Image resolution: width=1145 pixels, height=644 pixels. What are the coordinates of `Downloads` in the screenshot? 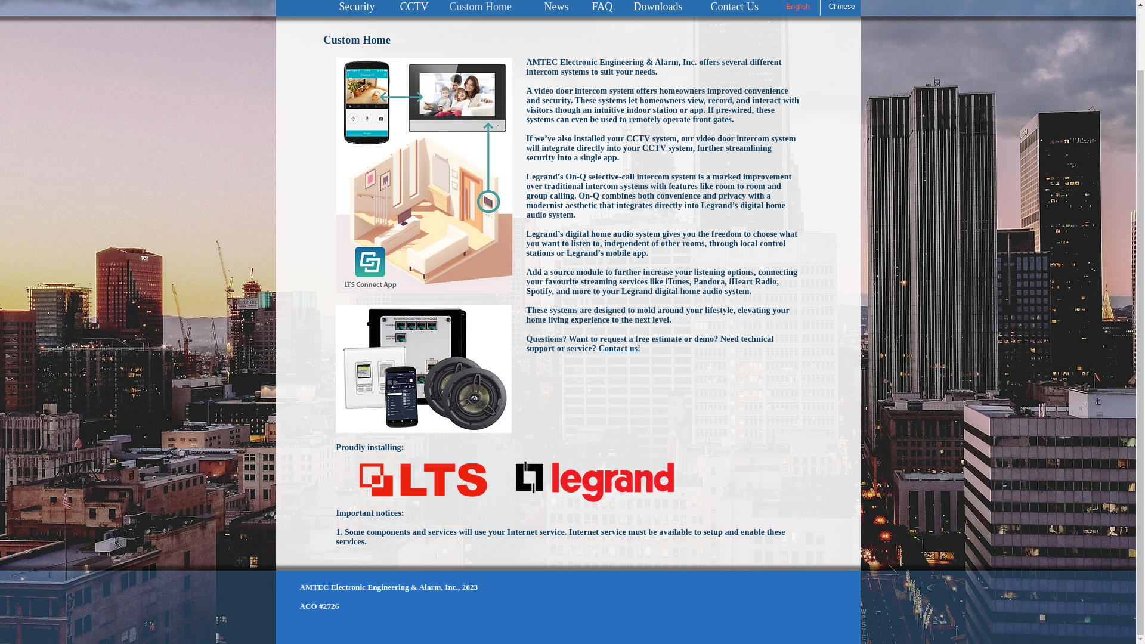 It's located at (662, 5).